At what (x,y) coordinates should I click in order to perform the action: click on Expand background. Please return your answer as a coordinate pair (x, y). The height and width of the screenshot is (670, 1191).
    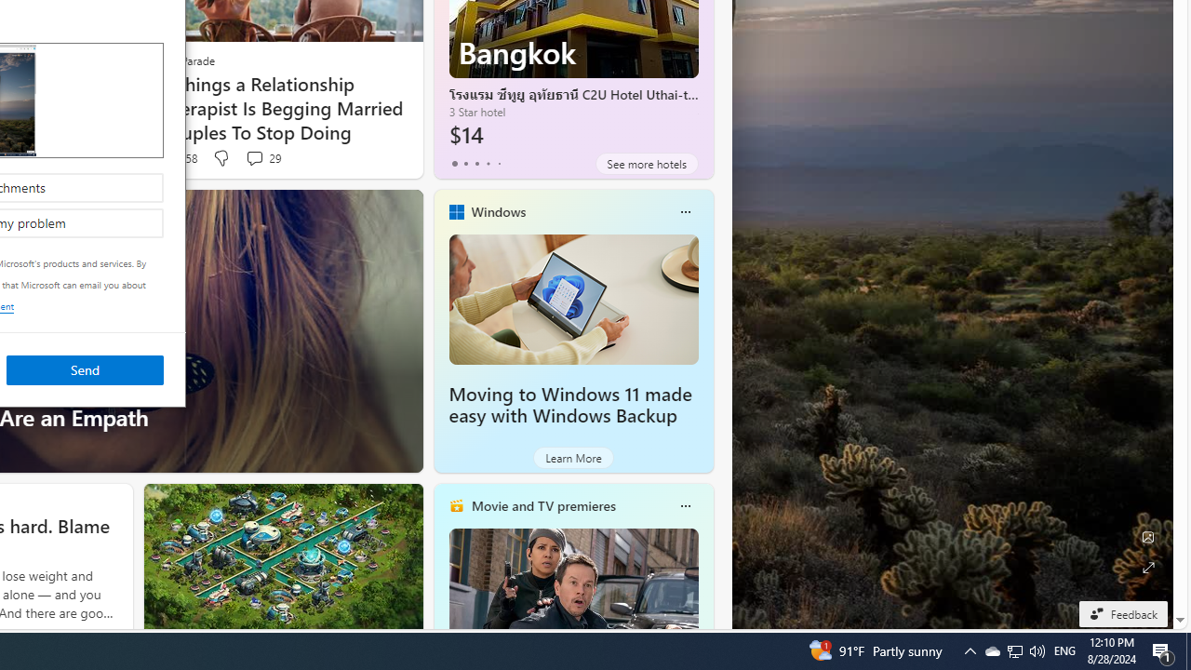
    Looking at the image, I should click on (1148, 568).